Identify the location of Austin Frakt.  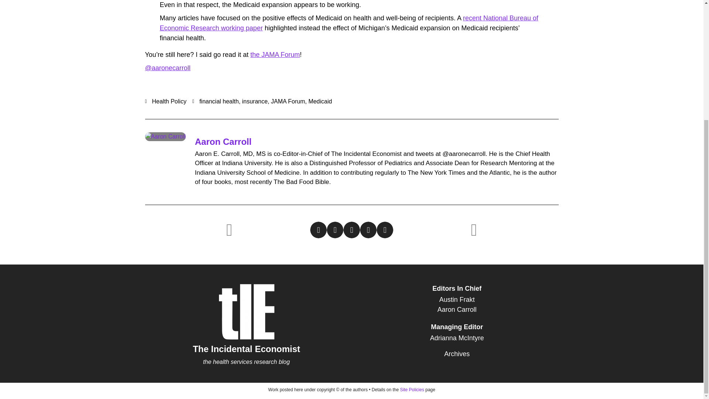
(457, 300).